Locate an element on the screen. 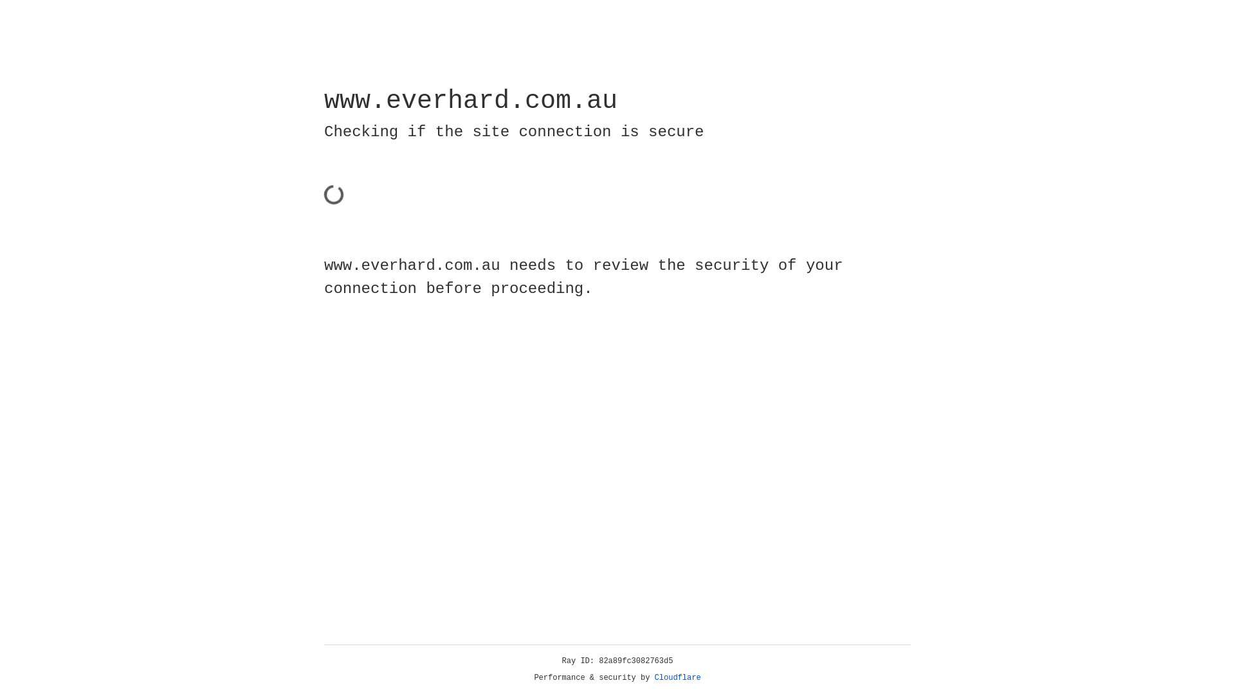 The width and height of the screenshot is (1235, 694). Cloudflare is located at coordinates (678, 678).